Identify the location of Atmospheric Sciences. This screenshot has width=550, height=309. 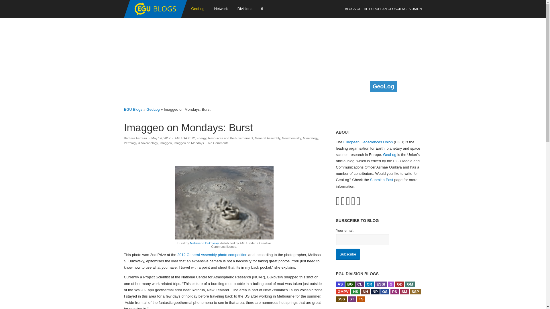
(340, 284).